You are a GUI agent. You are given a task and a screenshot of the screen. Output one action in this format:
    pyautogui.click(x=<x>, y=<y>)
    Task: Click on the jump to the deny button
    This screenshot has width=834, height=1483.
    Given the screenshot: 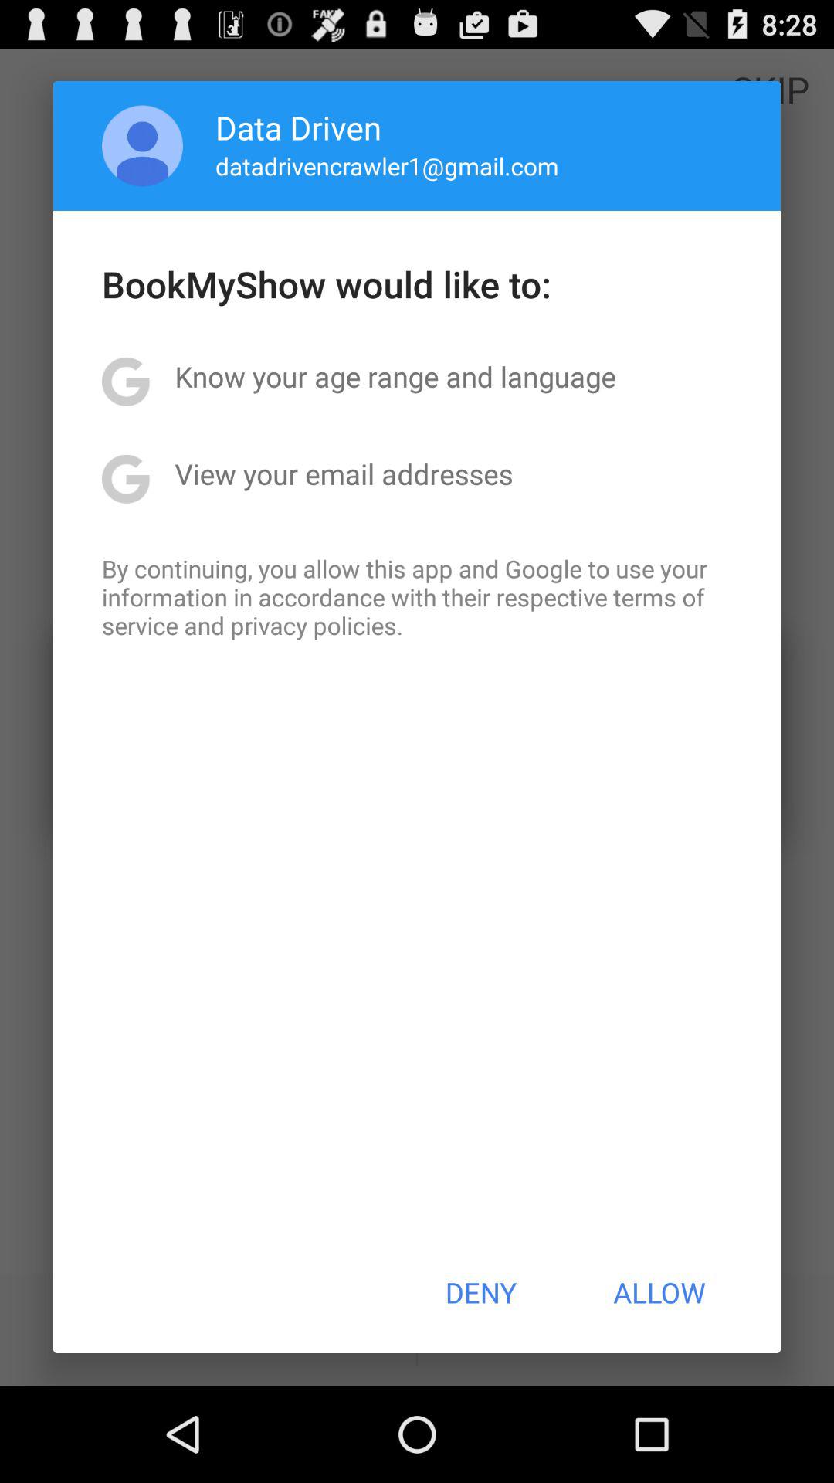 What is the action you would take?
    pyautogui.click(x=480, y=1292)
    